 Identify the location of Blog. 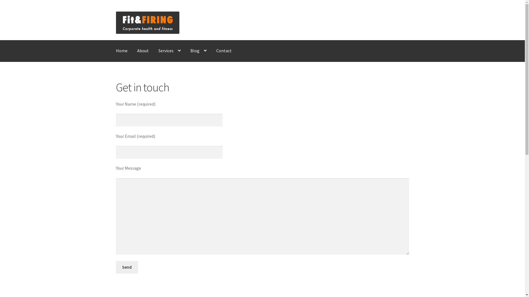
(198, 51).